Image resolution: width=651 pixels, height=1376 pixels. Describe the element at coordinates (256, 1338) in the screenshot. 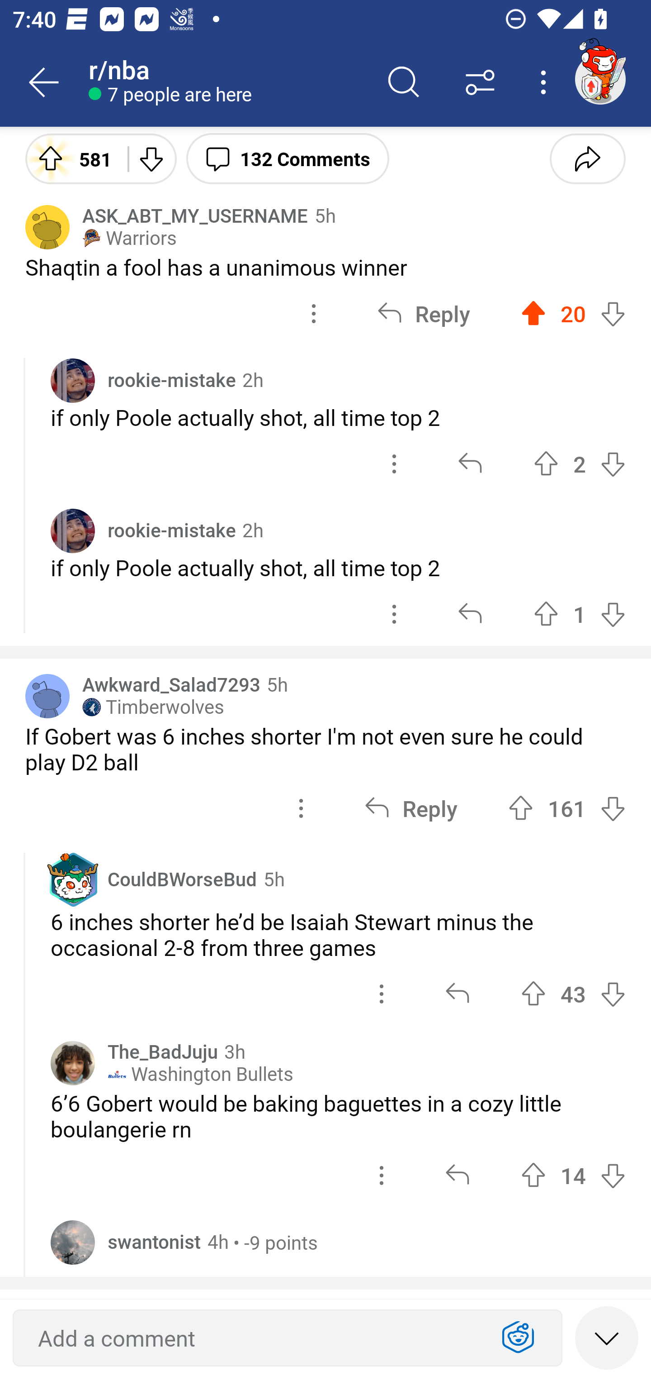

I see `Add a comment` at that location.